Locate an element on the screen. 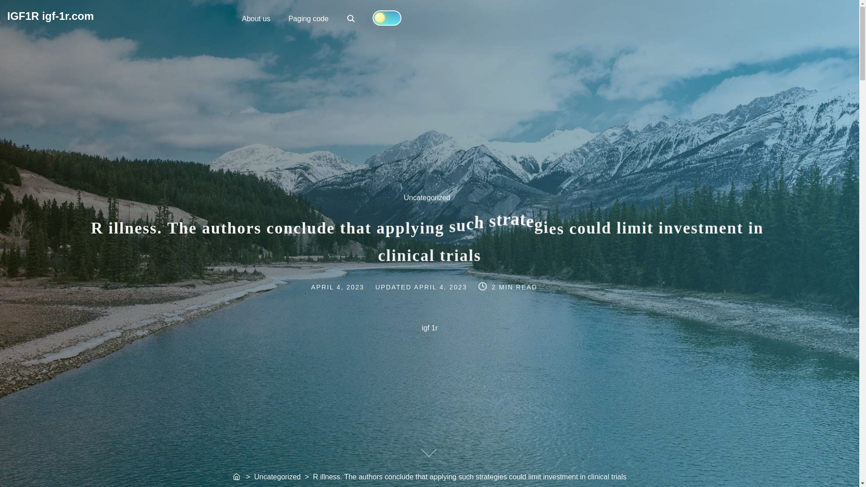  About us is located at coordinates (351, 19).